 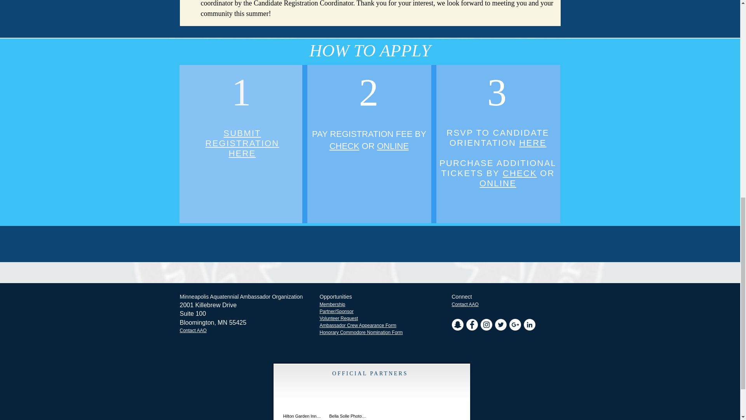 I want to click on CHECK, so click(x=520, y=173).